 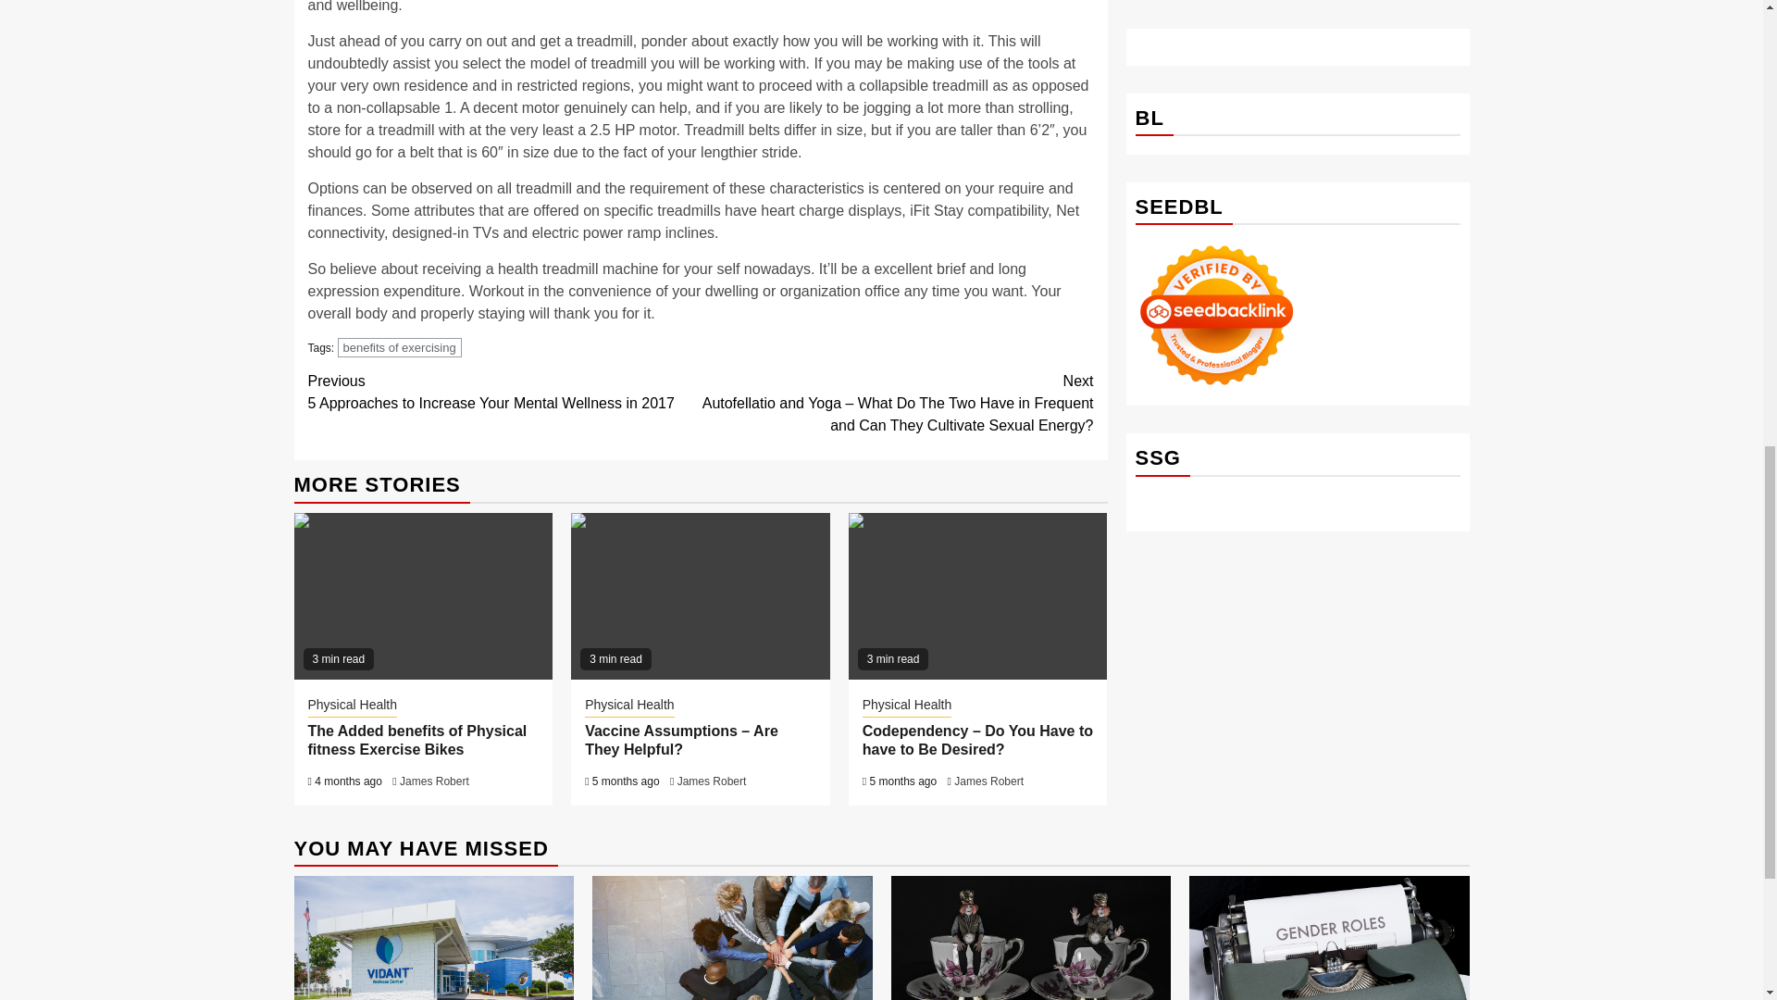 What do you see at coordinates (400, 347) in the screenshot?
I see `benefits of exercising` at bounding box center [400, 347].